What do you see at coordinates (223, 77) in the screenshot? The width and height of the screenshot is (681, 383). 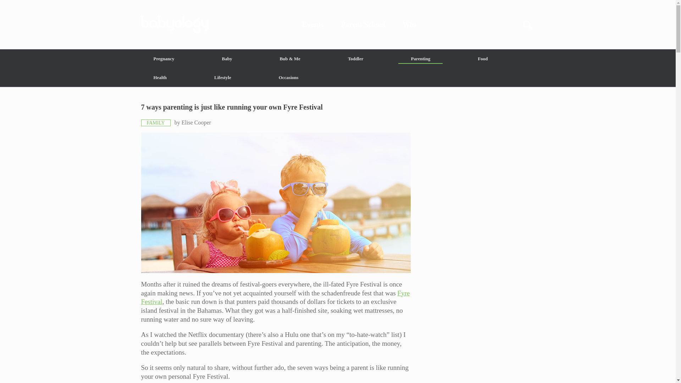 I see `Lifestyle` at bounding box center [223, 77].